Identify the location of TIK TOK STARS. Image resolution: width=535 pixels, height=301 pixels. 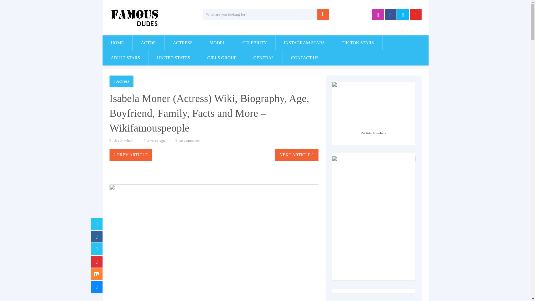
(358, 43).